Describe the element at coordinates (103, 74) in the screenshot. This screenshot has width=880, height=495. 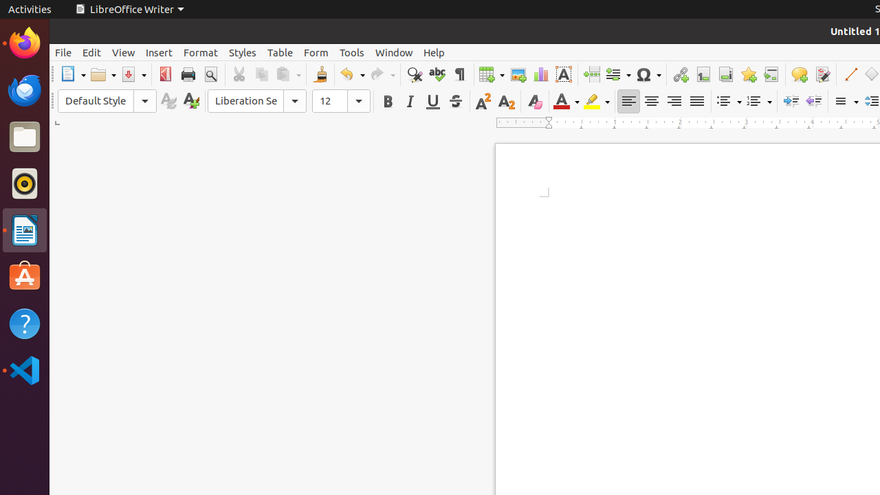
I see `Open` at that location.